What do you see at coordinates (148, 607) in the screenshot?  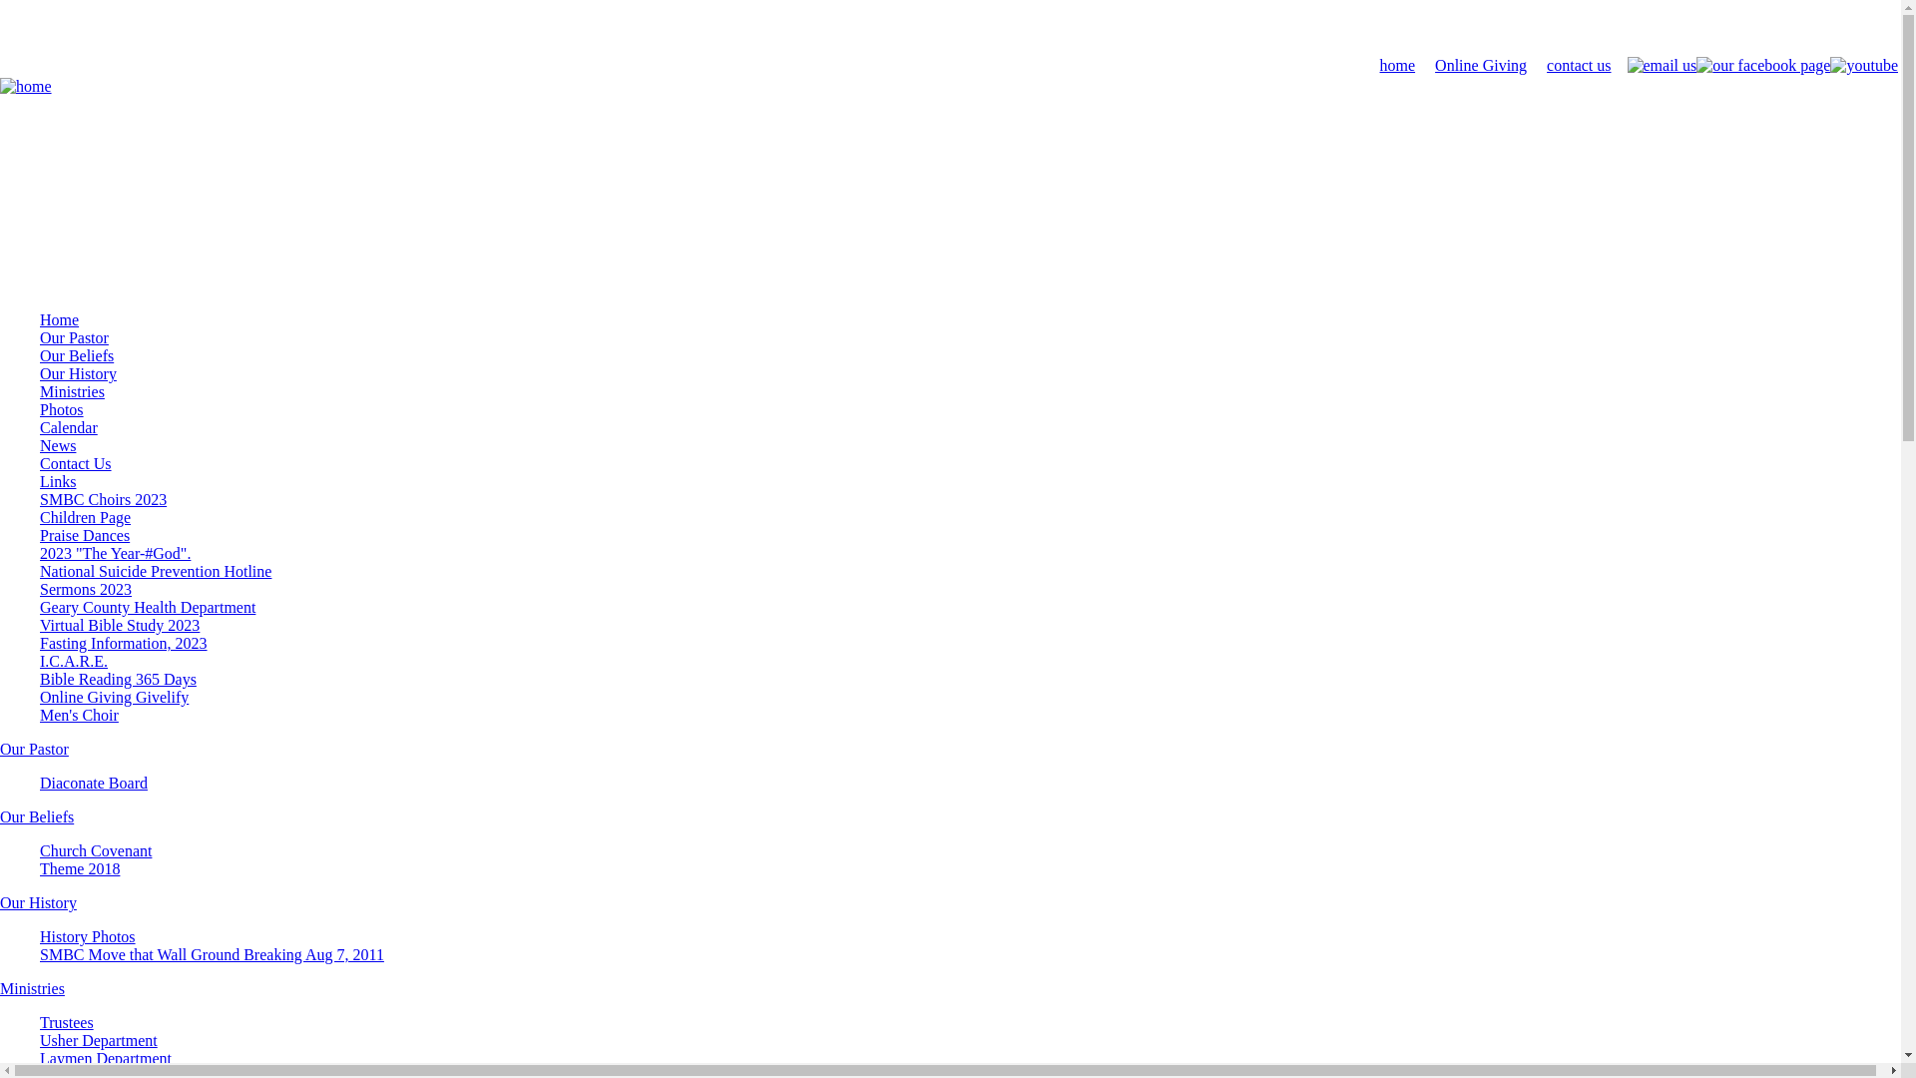 I see `Geary County Health Department` at bounding box center [148, 607].